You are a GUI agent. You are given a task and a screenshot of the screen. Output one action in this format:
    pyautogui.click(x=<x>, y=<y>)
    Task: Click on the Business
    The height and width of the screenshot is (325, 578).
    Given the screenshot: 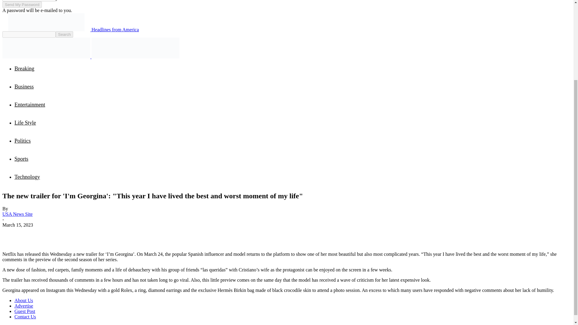 What is the action you would take?
    pyautogui.click(x=24, y=87)
    